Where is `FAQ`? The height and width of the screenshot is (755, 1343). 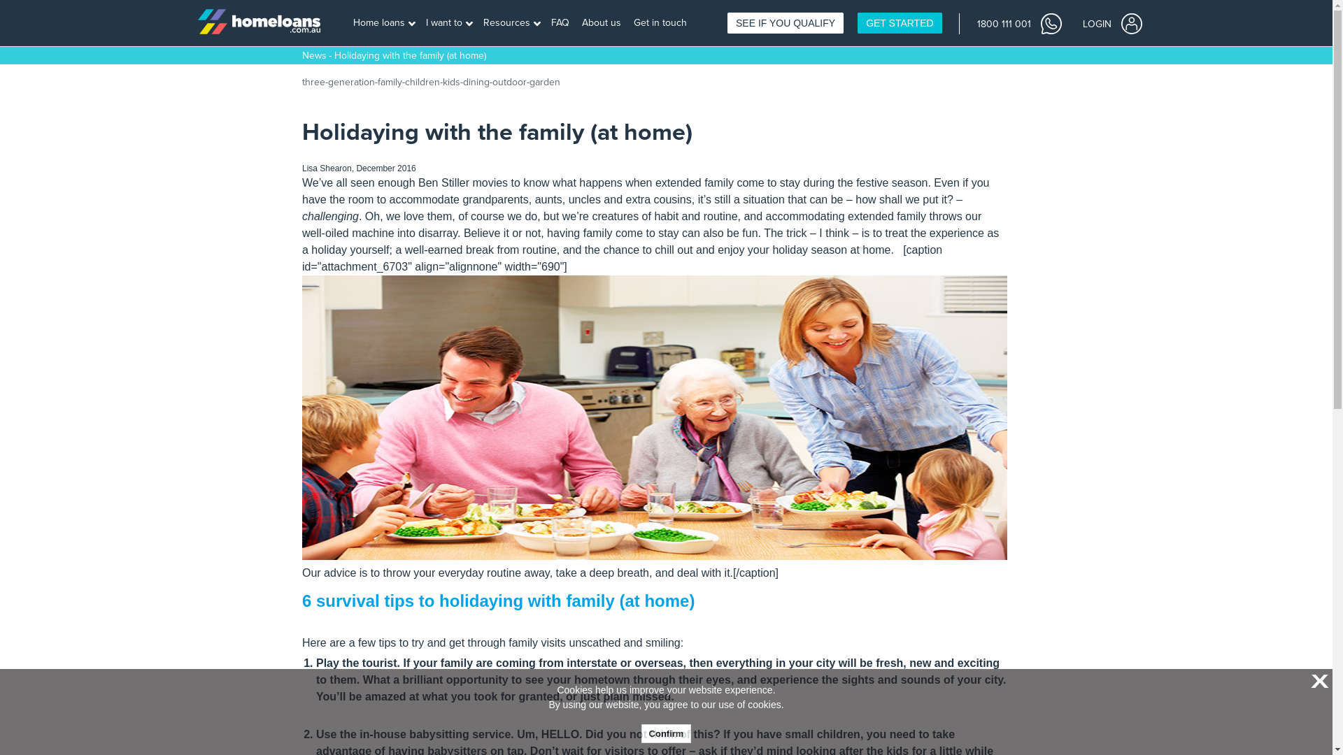
FAQ is located at coordinates (561, 24).